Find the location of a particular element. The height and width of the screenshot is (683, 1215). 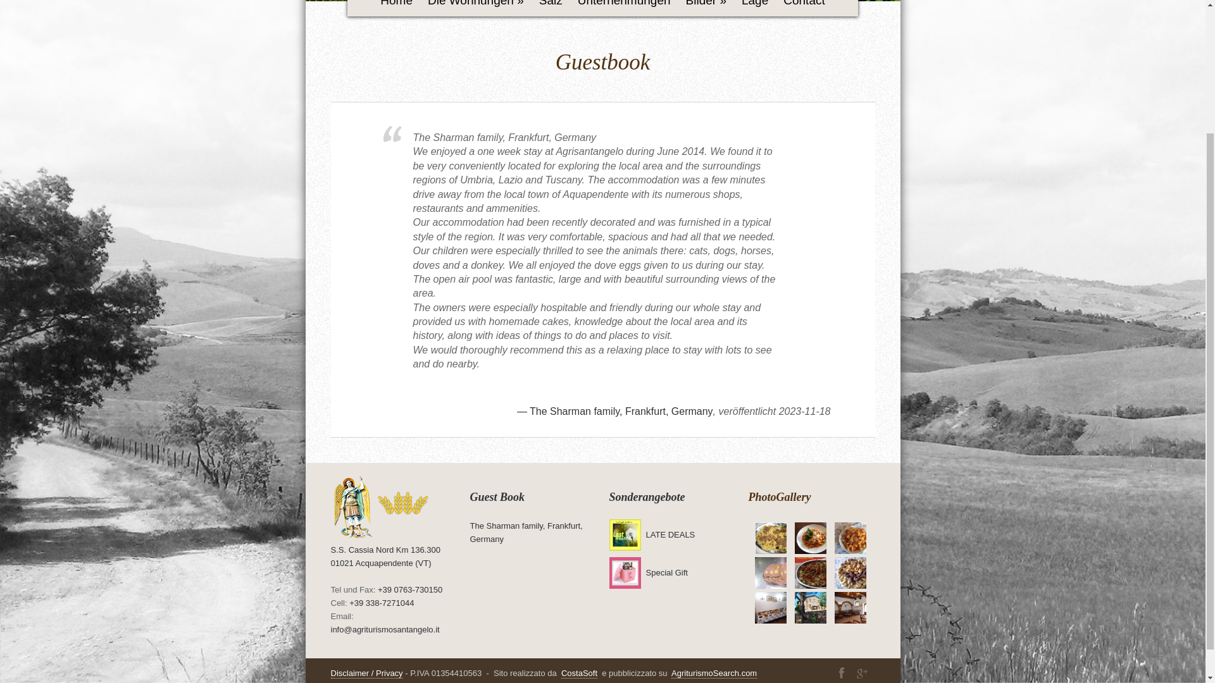

Home is located at coordinates (396, 9).